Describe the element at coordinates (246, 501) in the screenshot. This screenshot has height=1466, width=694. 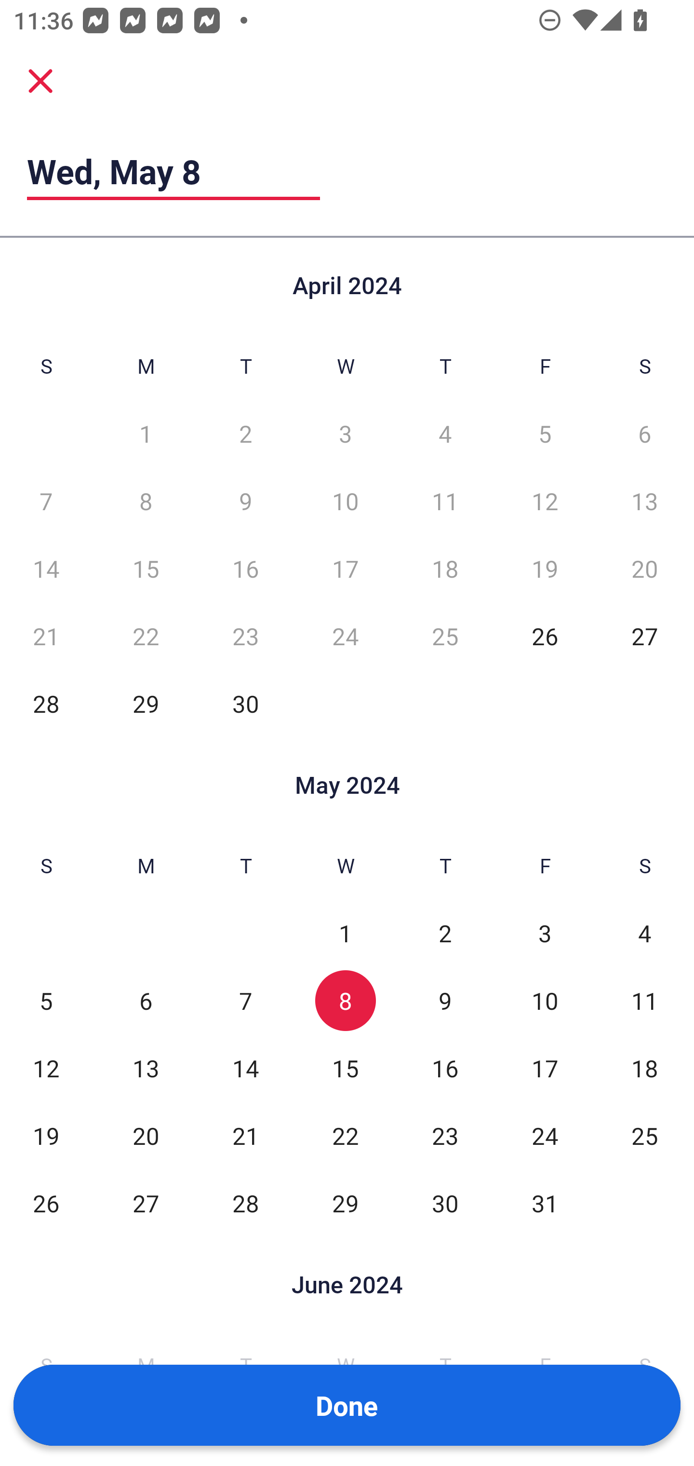
I see `9 Tue, Apr 9, Not Selected` at that location.